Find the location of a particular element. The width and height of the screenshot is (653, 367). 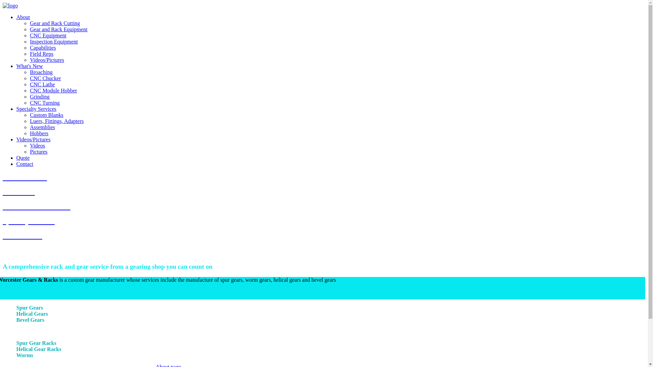

Specialty Services is located at coordinates (36, 109).